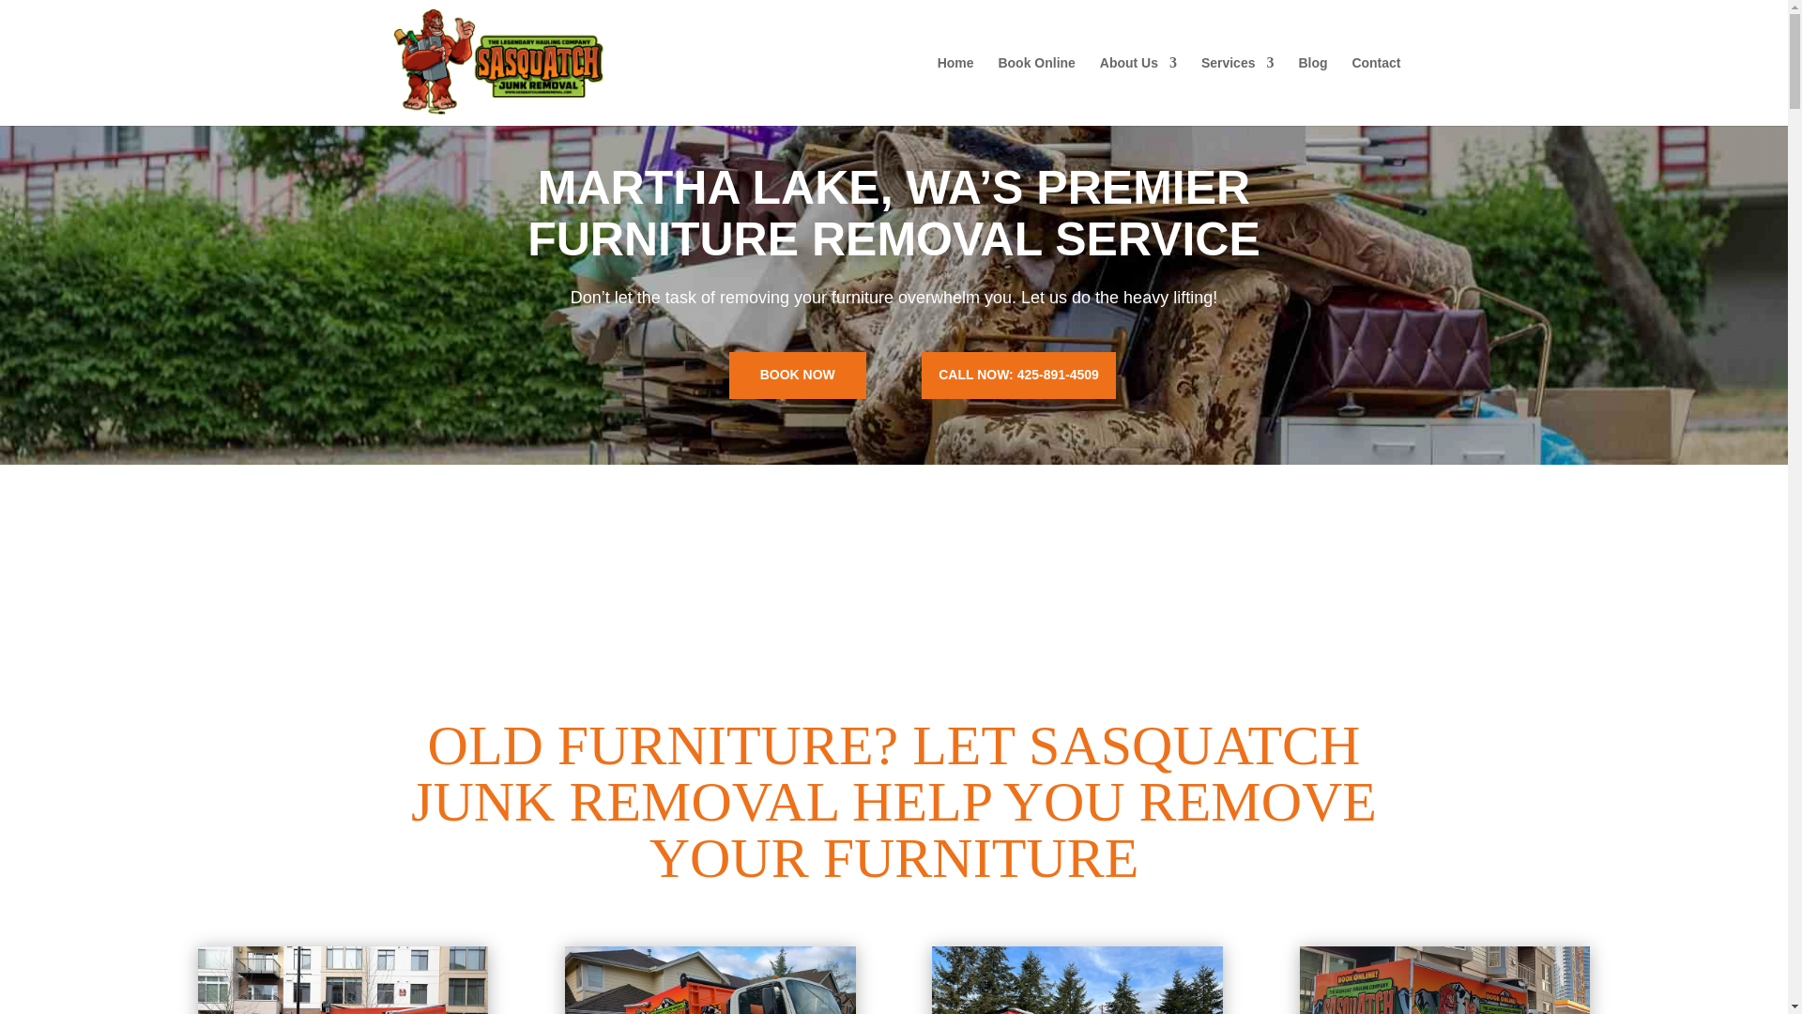 Image resolution: width=1802 pixels, height=1014 pixels. What do you see at coordinates (1036, 90) in the screenshot?
I see `Book Online` at bounding box center [1036, 90].